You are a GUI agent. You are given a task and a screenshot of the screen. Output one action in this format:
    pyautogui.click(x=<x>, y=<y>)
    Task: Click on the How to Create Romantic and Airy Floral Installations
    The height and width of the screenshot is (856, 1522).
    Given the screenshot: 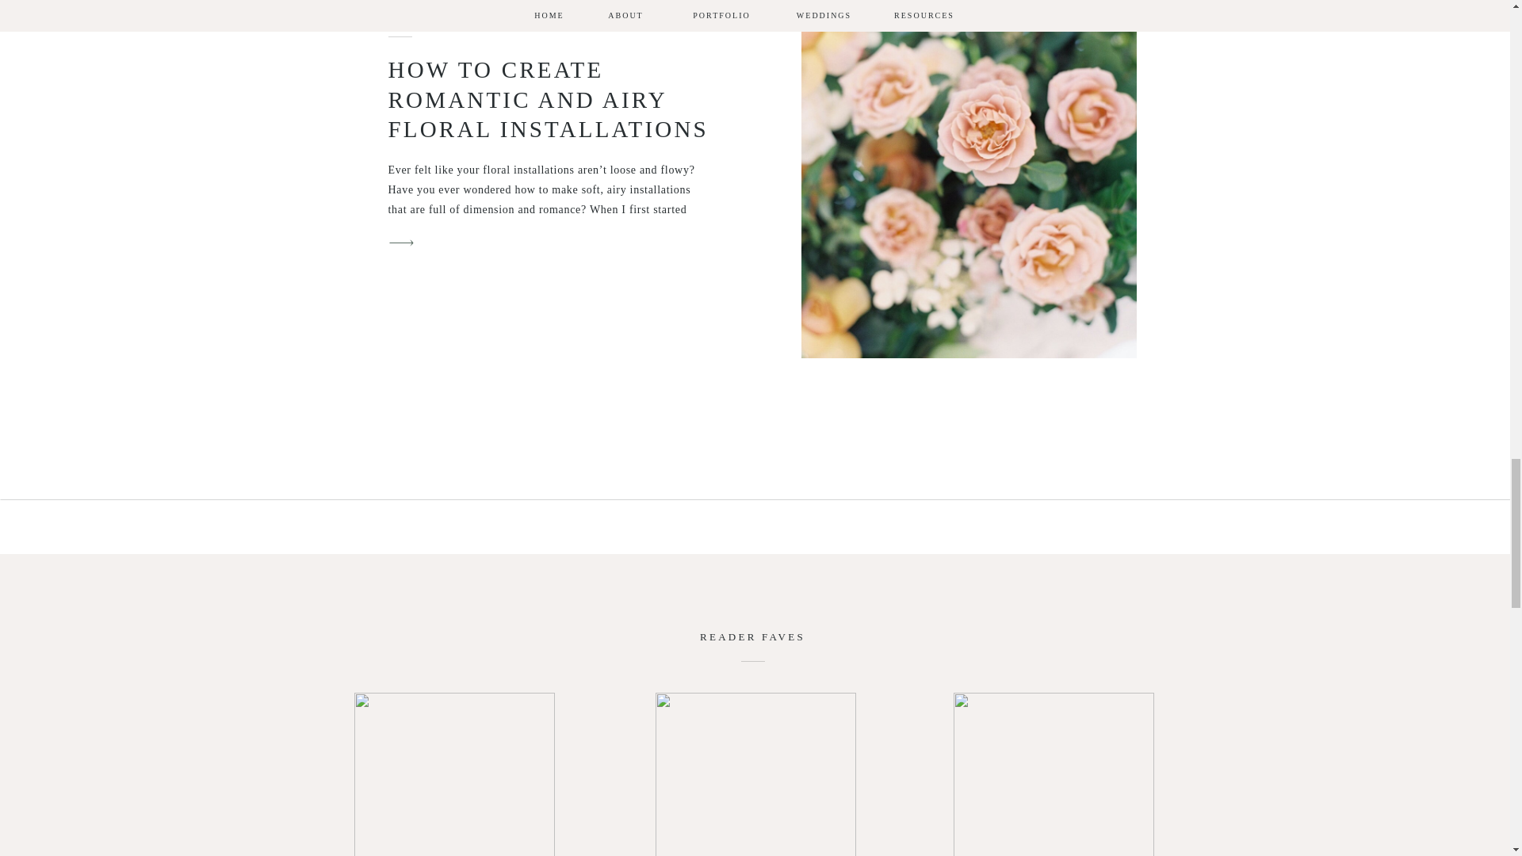 What is the action you would take?
    pyautogui.click(x=967, y=179)
    